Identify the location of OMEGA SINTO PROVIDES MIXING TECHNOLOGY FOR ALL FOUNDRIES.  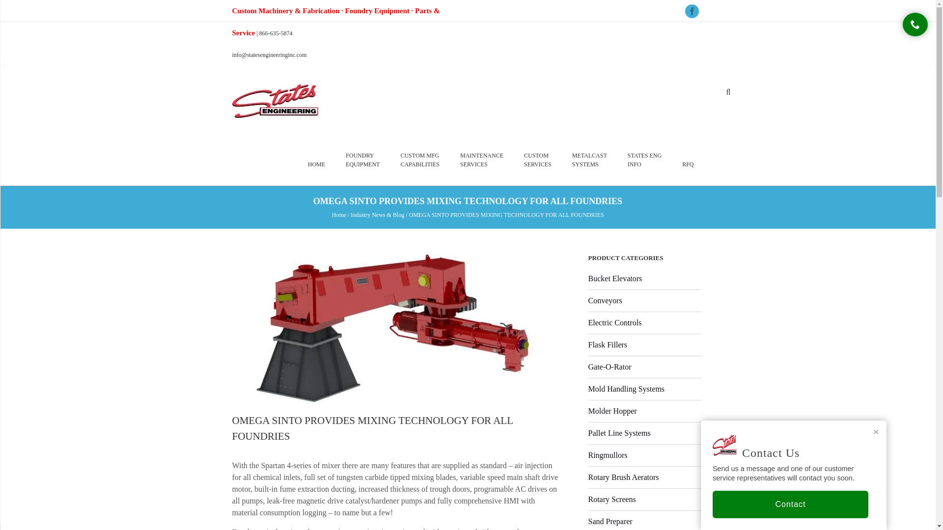
(372, 428).